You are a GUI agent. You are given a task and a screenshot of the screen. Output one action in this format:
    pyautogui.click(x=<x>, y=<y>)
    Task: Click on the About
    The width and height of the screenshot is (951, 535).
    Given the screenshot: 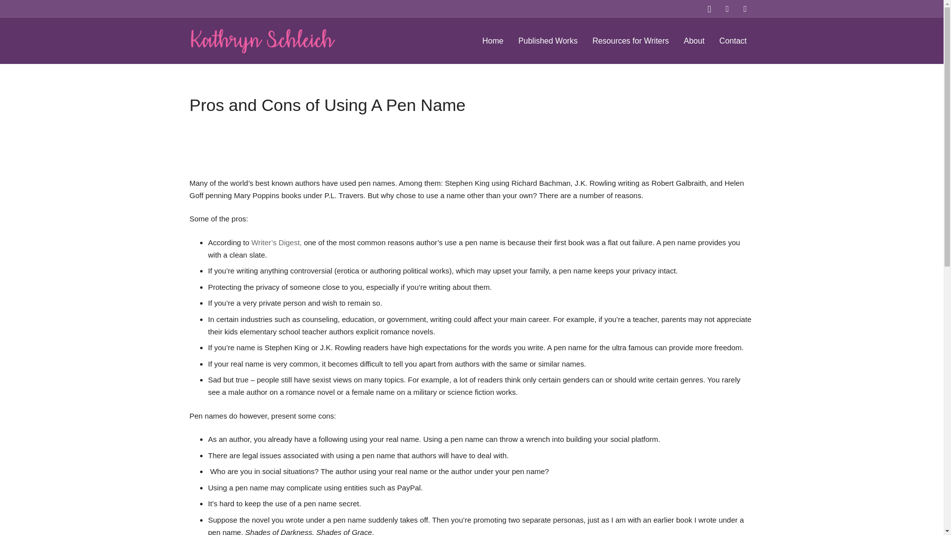 What is the action you would take?
    pyautogui.click(x=694, y=41)
    